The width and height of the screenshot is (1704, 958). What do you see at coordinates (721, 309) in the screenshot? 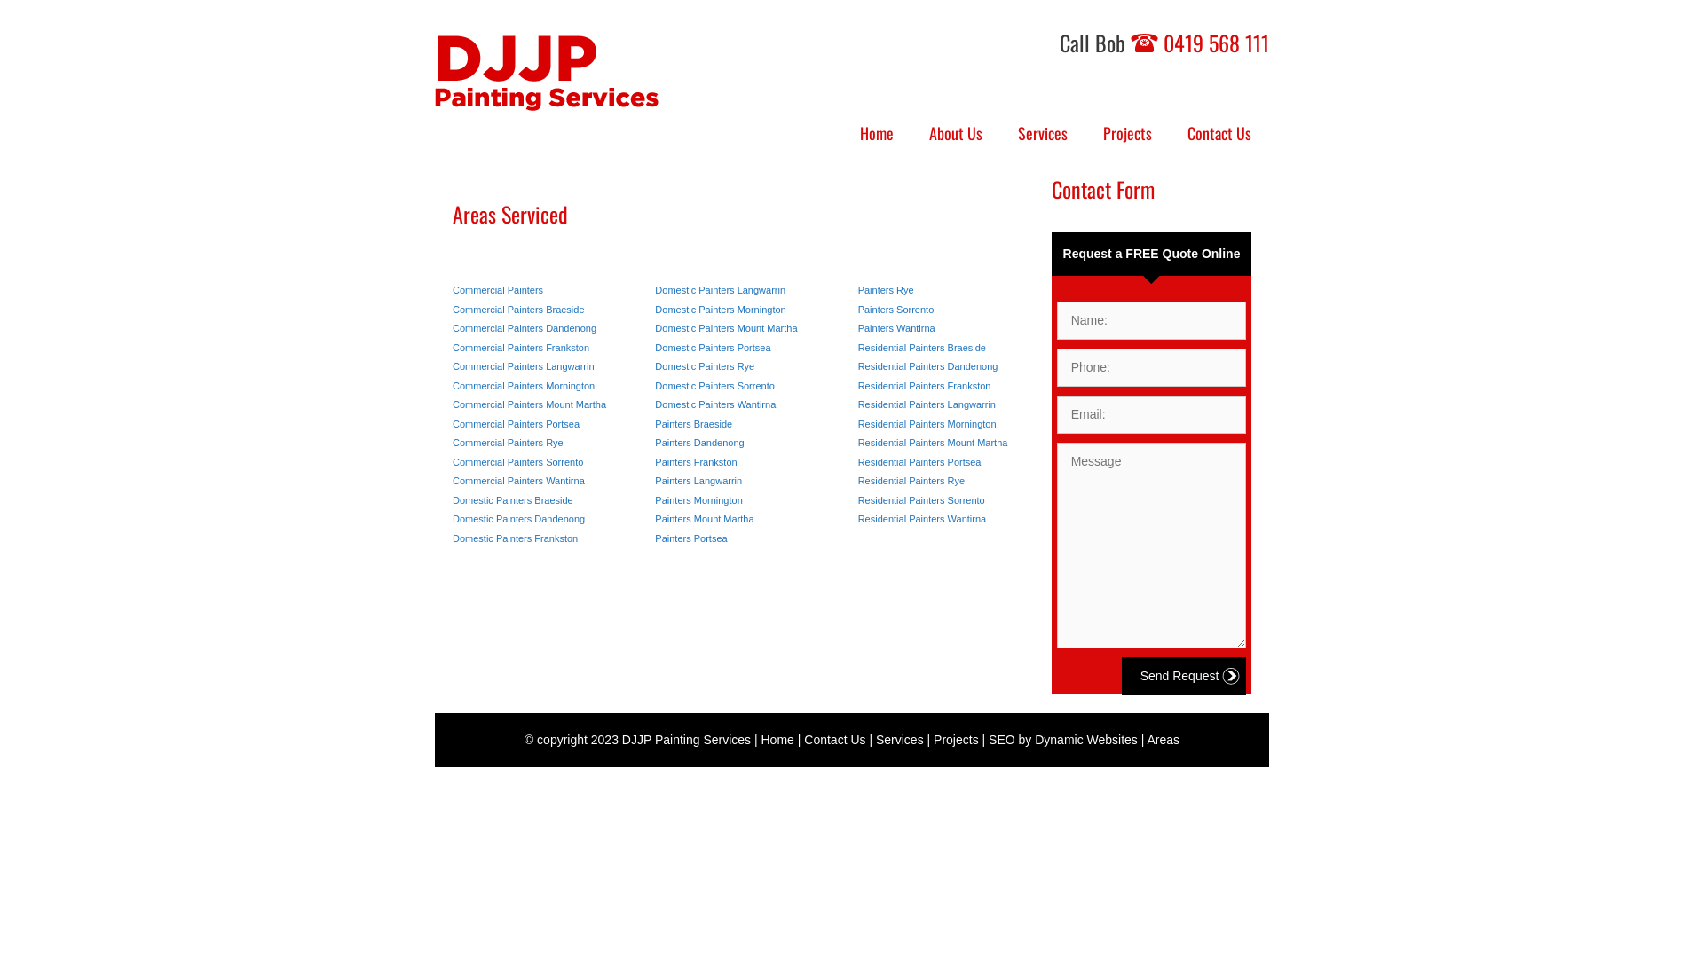
I see `Domestic Painters Mornington` at bounding box center [721, 309].